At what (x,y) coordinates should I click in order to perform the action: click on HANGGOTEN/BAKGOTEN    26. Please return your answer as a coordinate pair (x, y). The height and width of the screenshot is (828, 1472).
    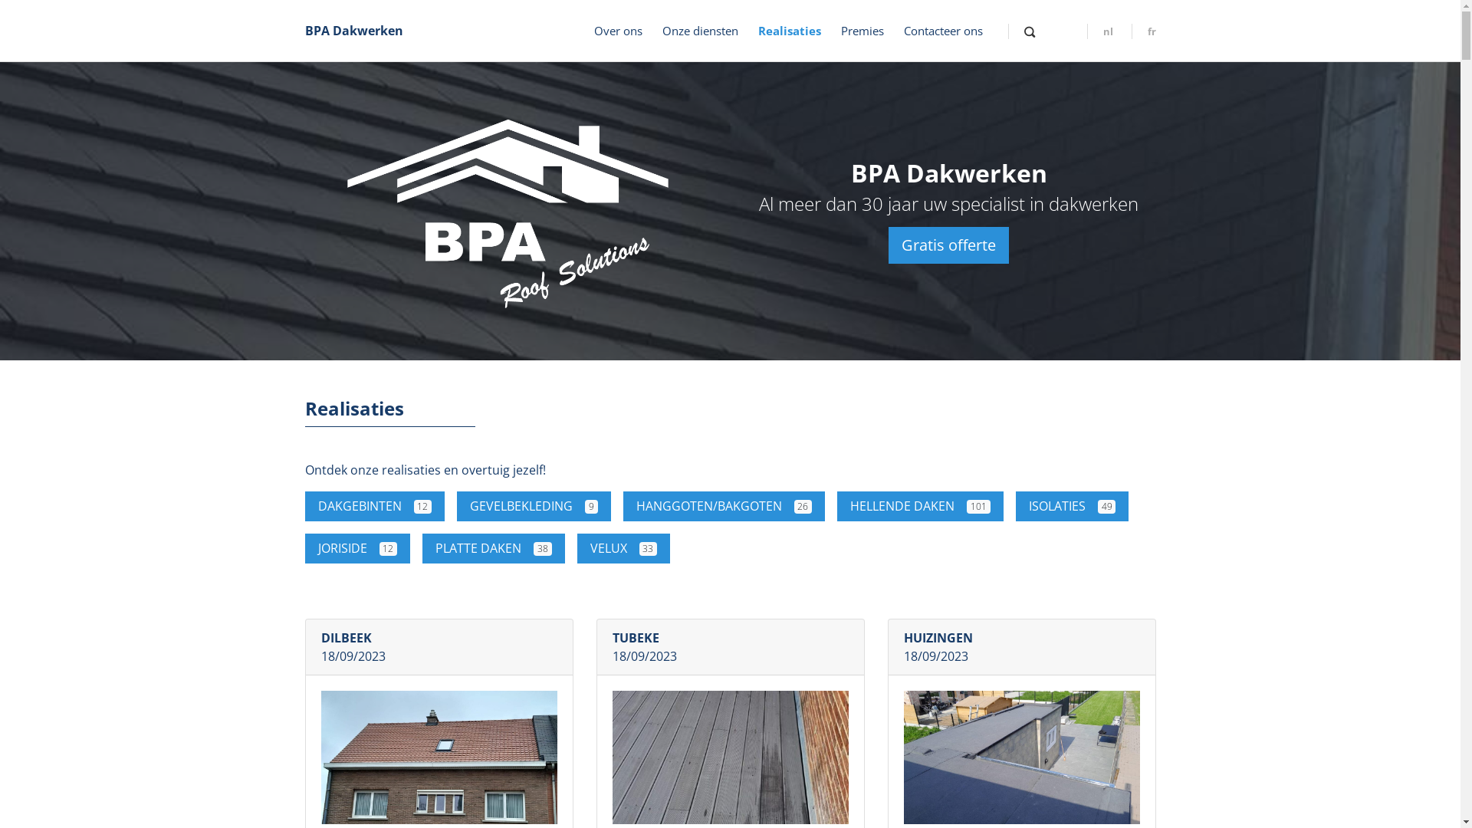
    Looking at the image, I should click on (724, 506).